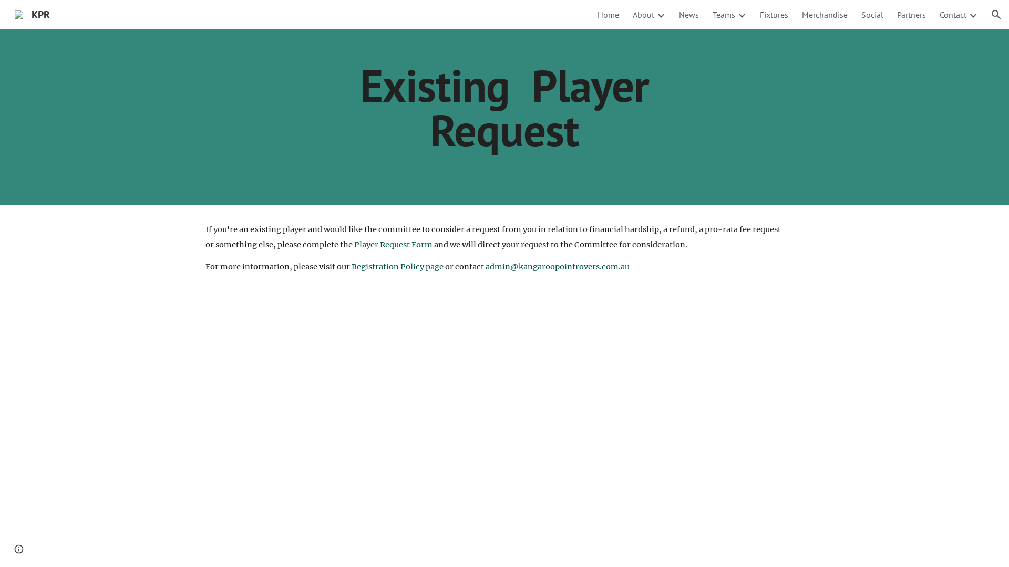 Image resolution: width=1009 pixels, height=567 pixels. What do you see at coordinates (397, 267) in the screenshot?
I see `Registration Policy page` at bounding box center [397, 267].